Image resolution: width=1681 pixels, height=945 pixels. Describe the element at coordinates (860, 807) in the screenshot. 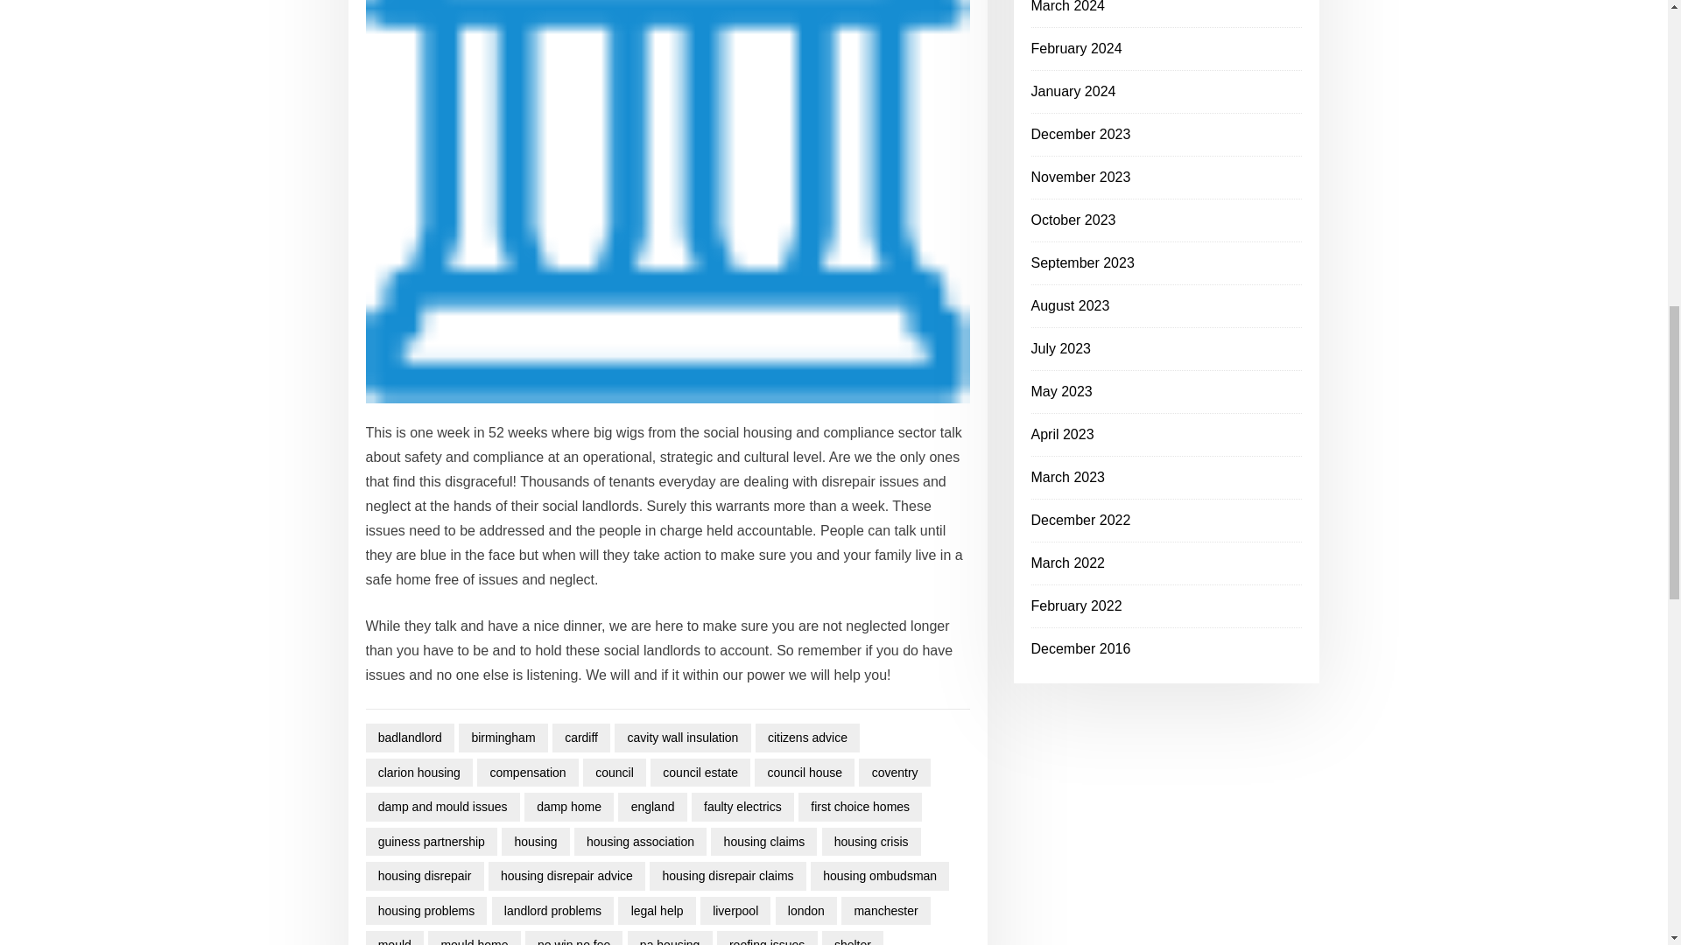

I see `first choice homes` at that location.